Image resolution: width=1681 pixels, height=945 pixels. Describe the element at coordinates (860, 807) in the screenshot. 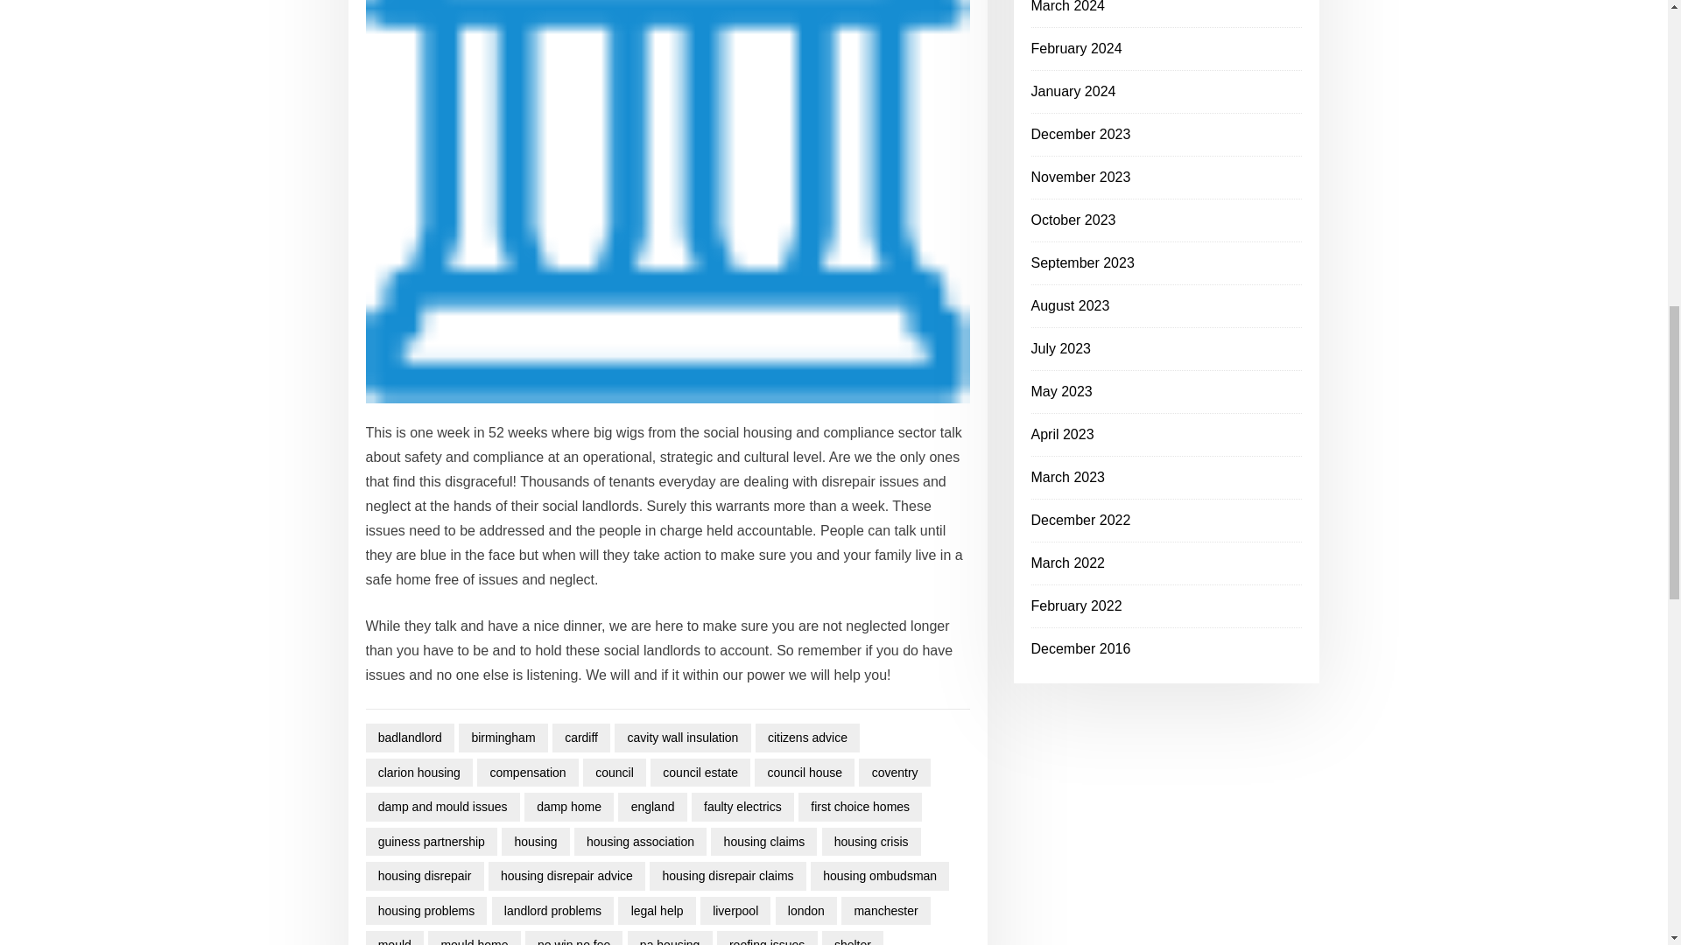

I see `first choice homes` at that location.